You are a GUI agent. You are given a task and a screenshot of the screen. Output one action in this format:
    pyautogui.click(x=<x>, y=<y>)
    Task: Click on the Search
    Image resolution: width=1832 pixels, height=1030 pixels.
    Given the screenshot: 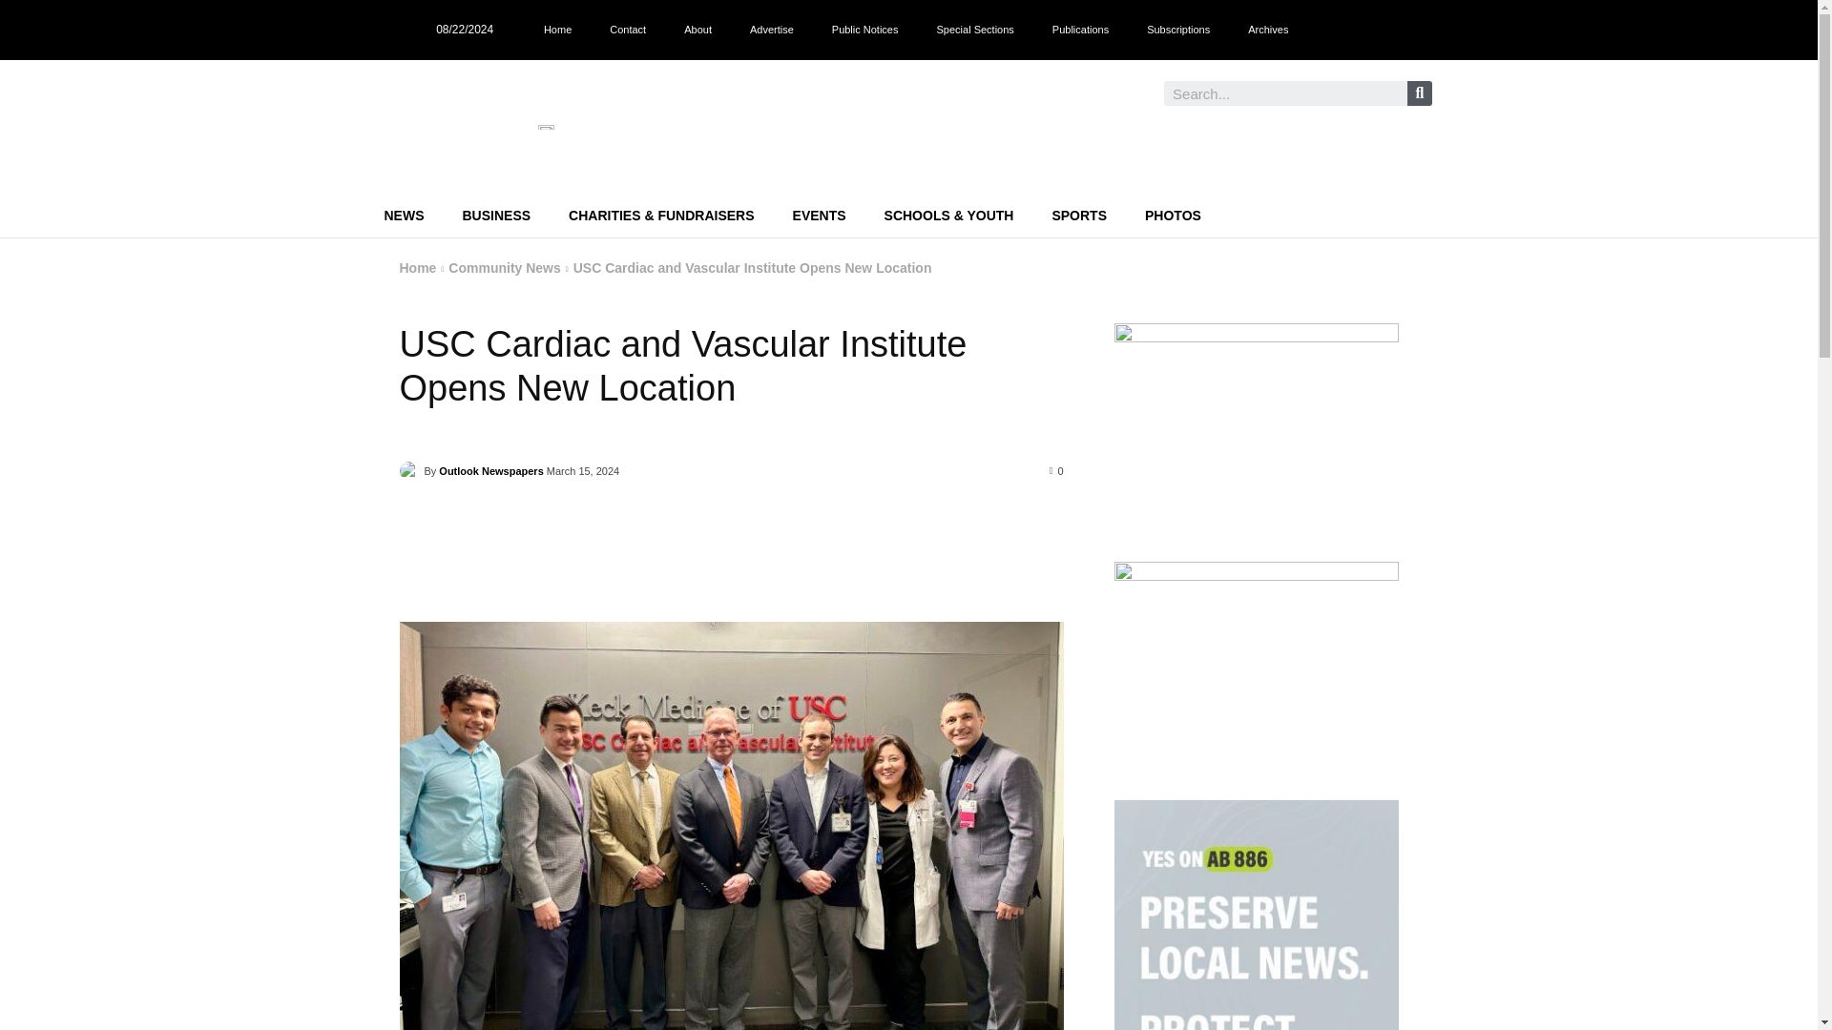 What is the action you would take?
    pyautogui.click(x=1284, y=93)
    